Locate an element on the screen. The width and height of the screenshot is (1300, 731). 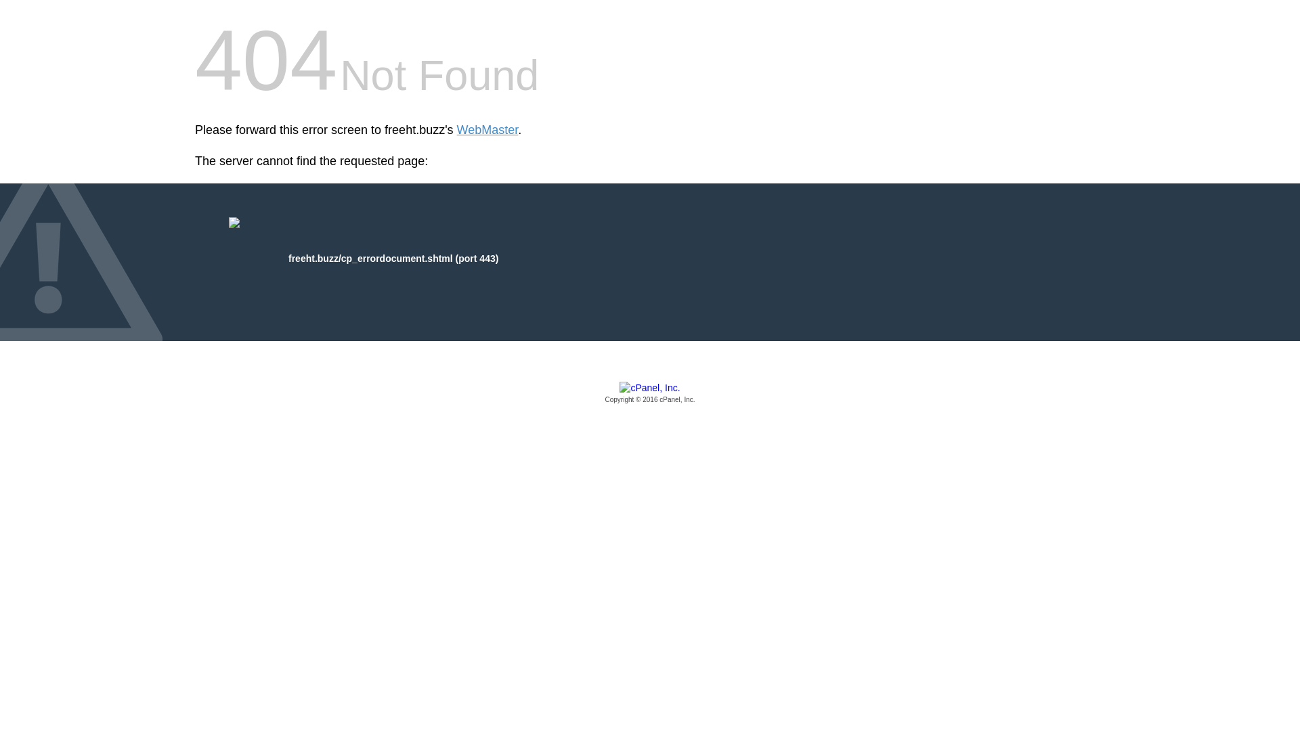
WebMaster is located at coordinates (487, 130).